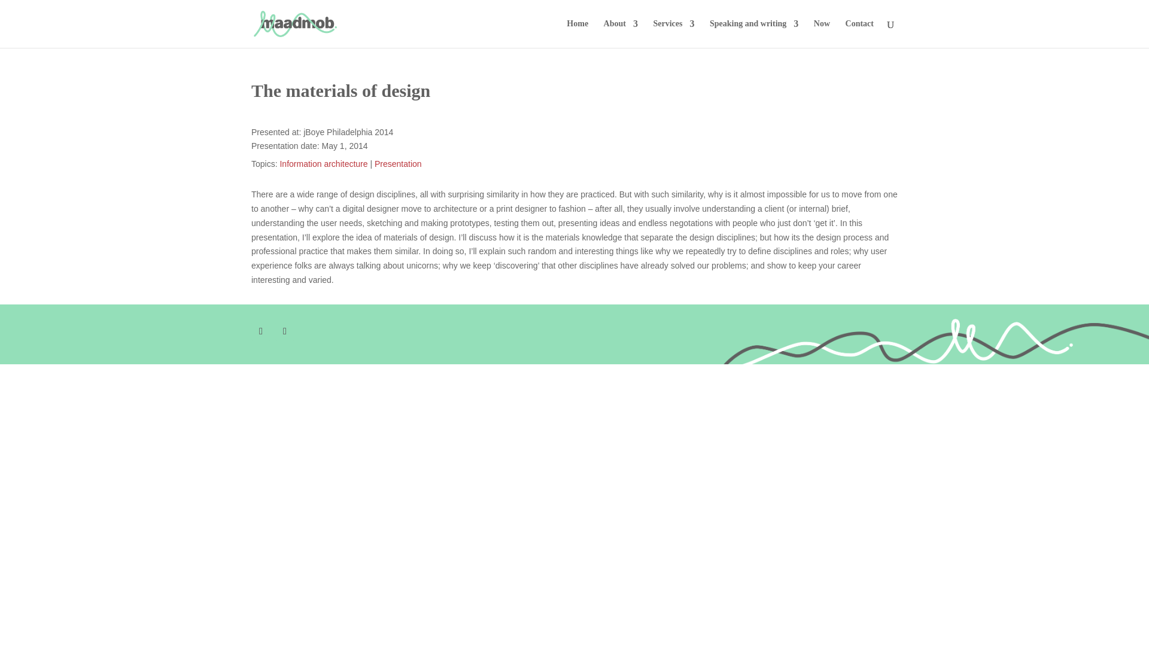 This screenshot has height=646, width=1149. What do you see at coordinates (859, 33) in the screenshot?
I see `Contact` at bounding box center [859, 33].